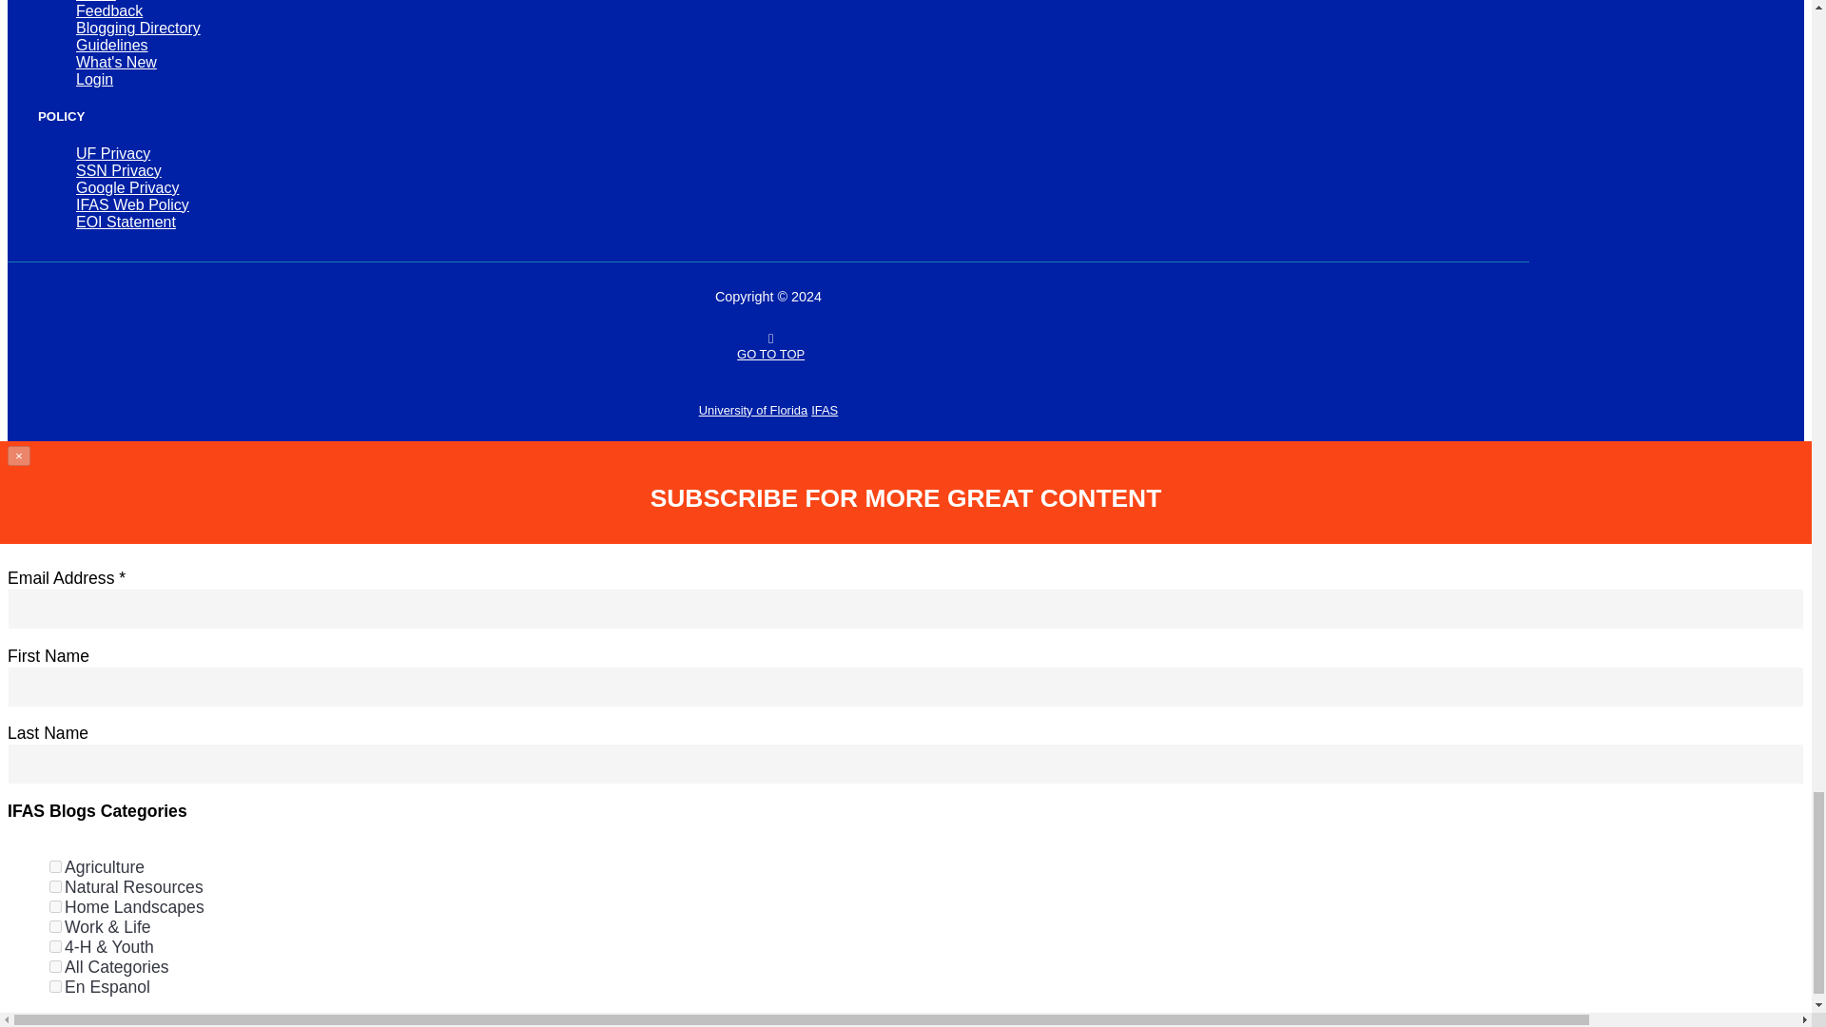 This screenshot has height=1027, width=1826. I want to click on 16, so click(55, 947).